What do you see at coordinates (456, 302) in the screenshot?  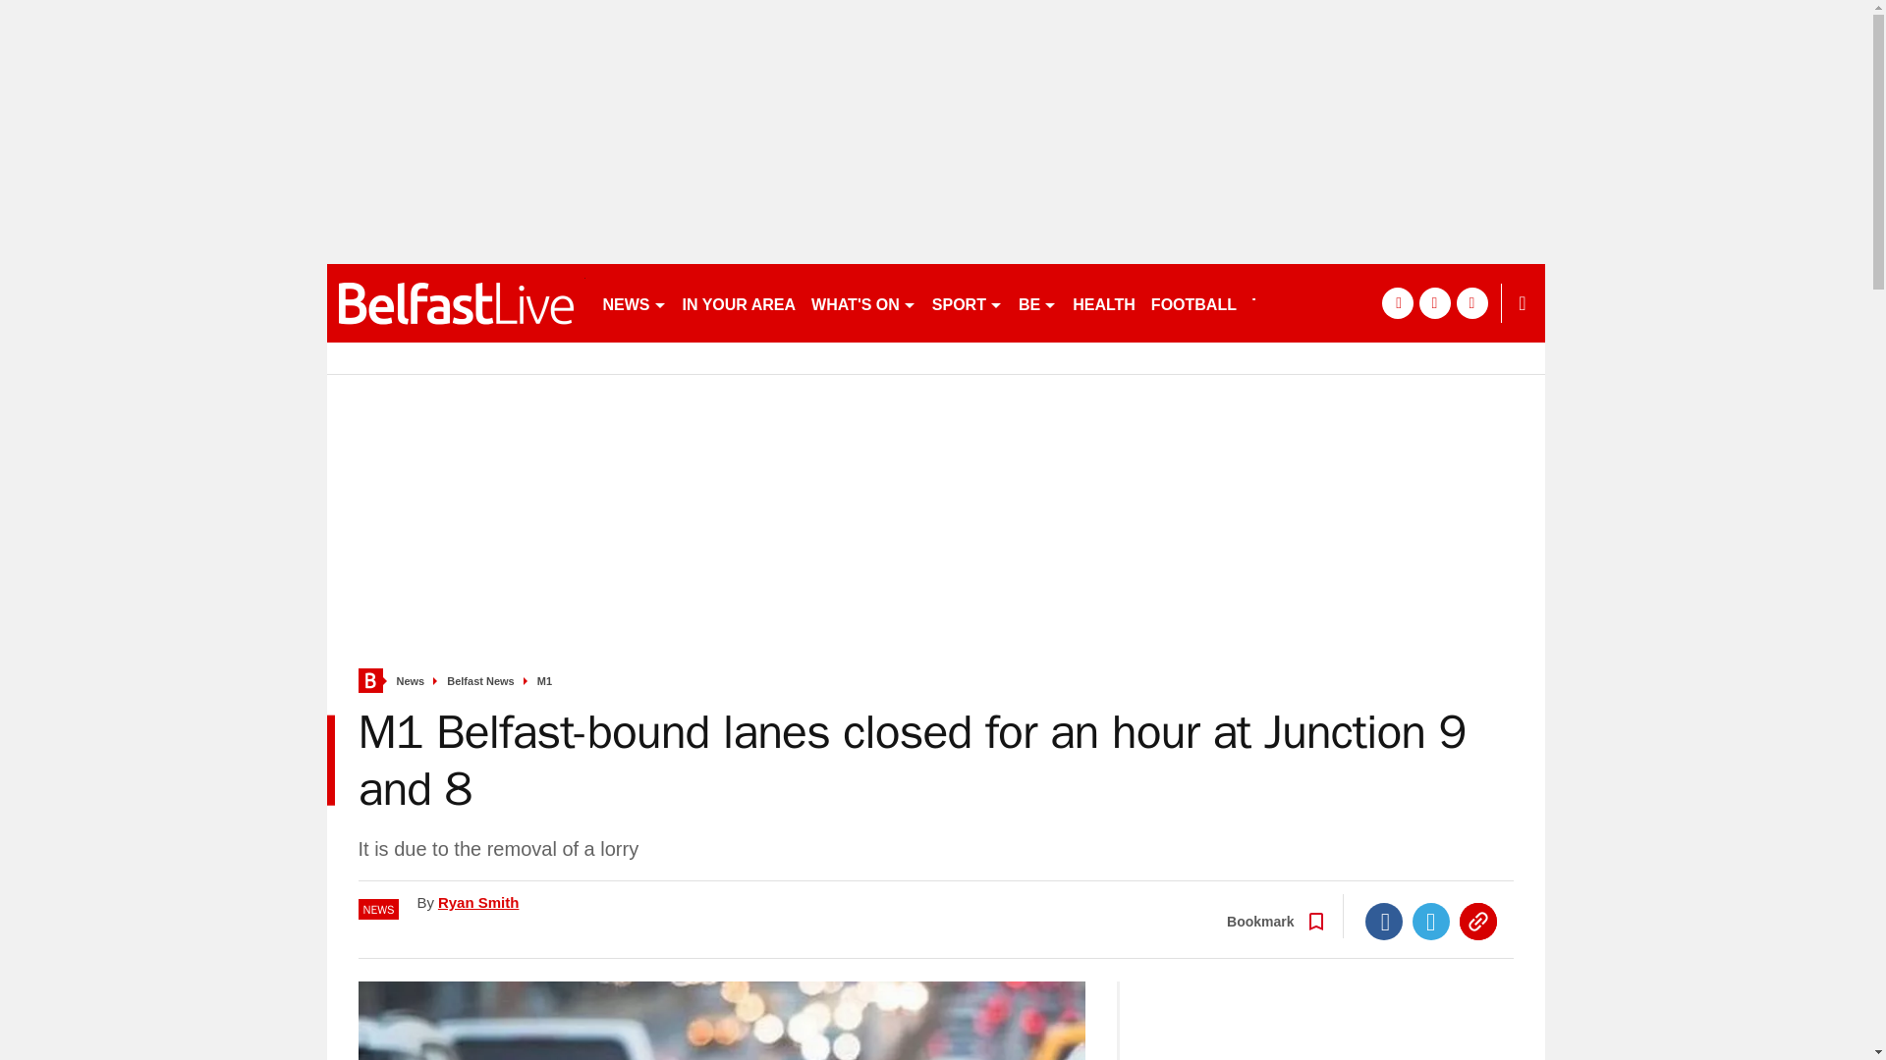 I see `belfastlive` at bounding box center [456, 302].